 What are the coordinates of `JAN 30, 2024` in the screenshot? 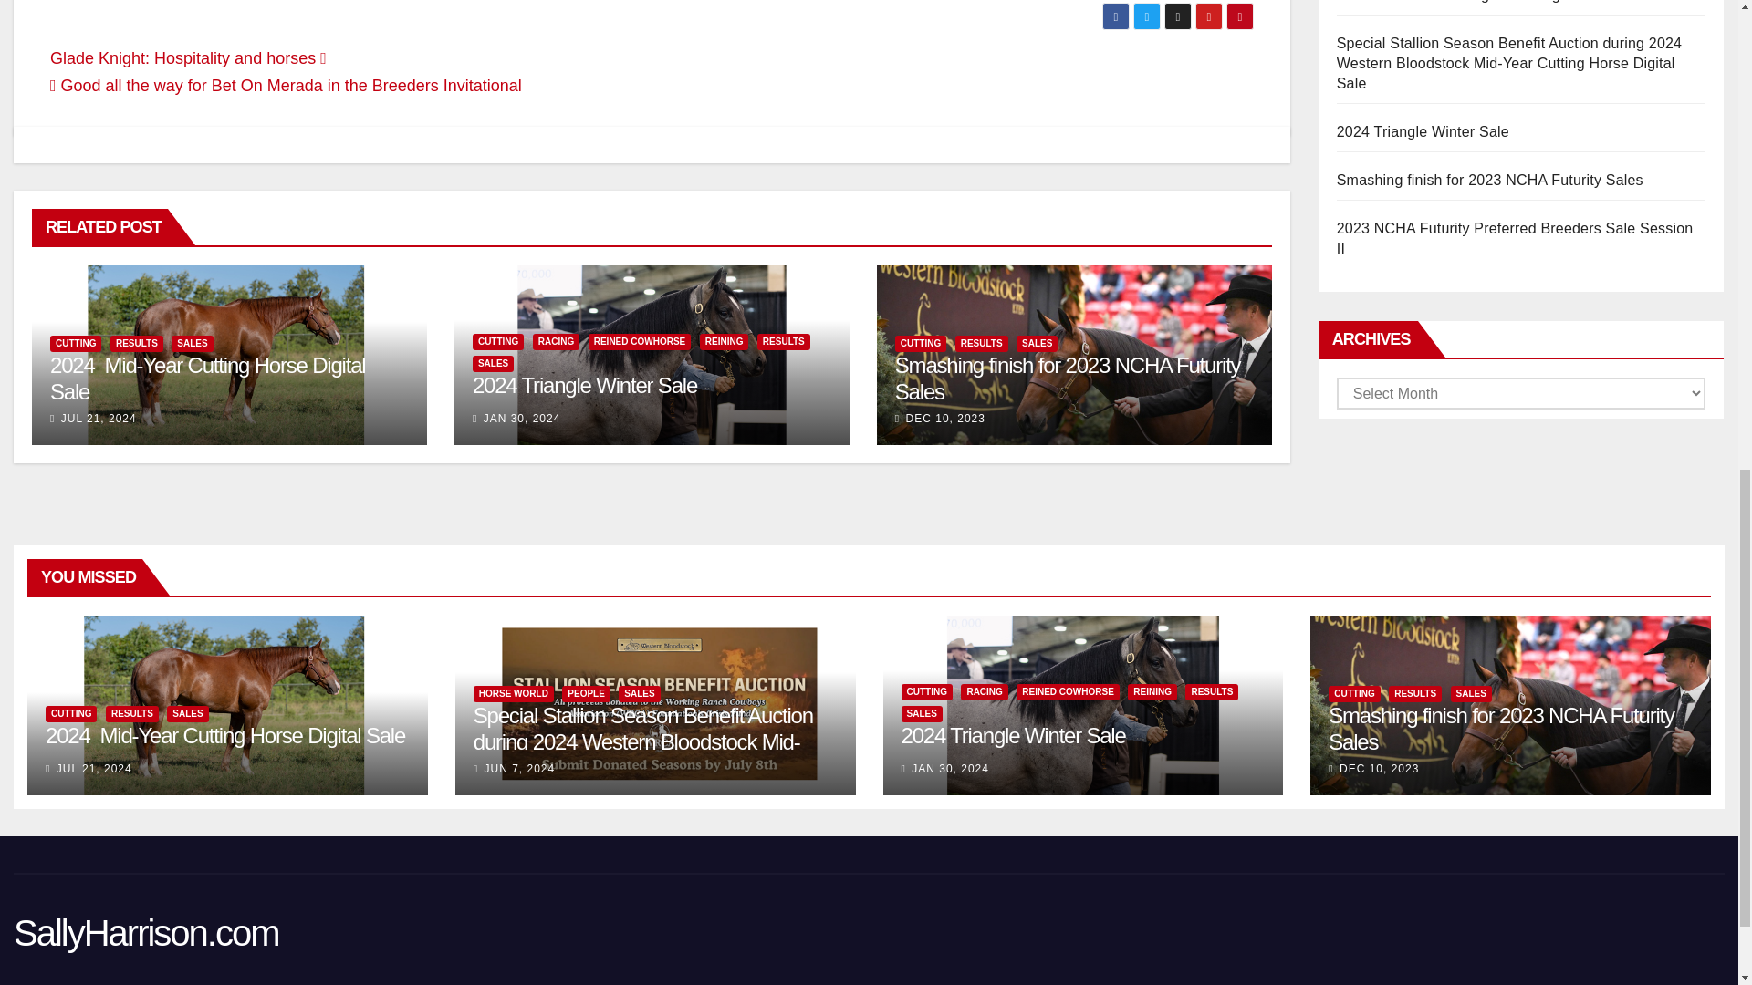 It's located at (522, 418).